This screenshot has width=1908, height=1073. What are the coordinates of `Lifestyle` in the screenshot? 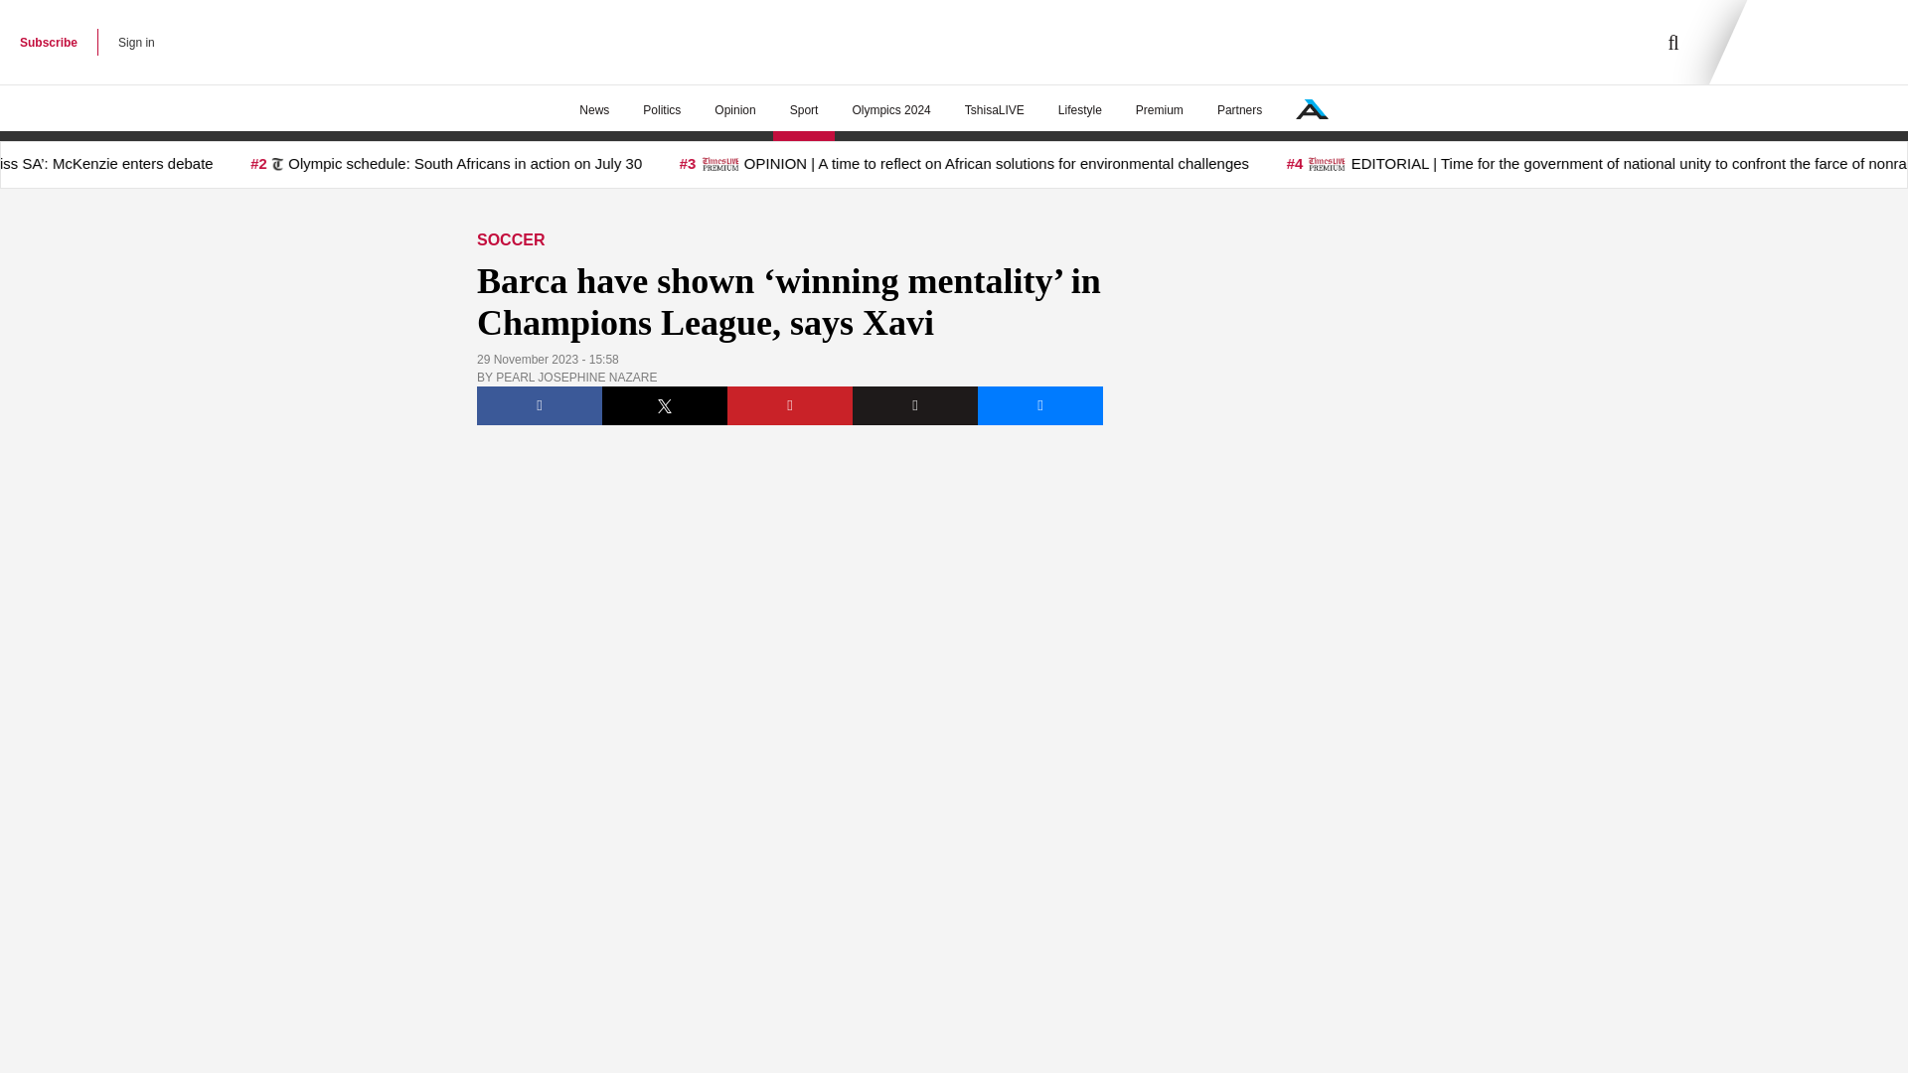 It's located at (1079, 110).